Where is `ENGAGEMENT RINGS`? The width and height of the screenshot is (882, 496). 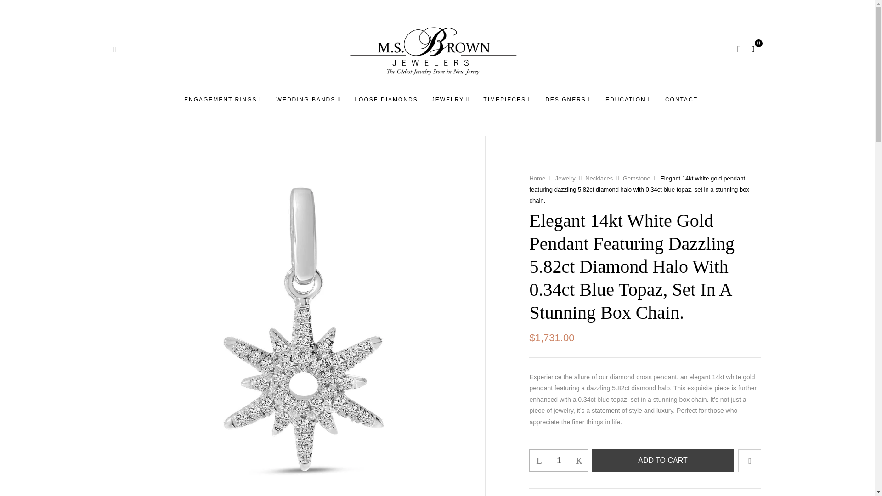
ENGAGEMENT RINGS is located at coordinates (223, 100).